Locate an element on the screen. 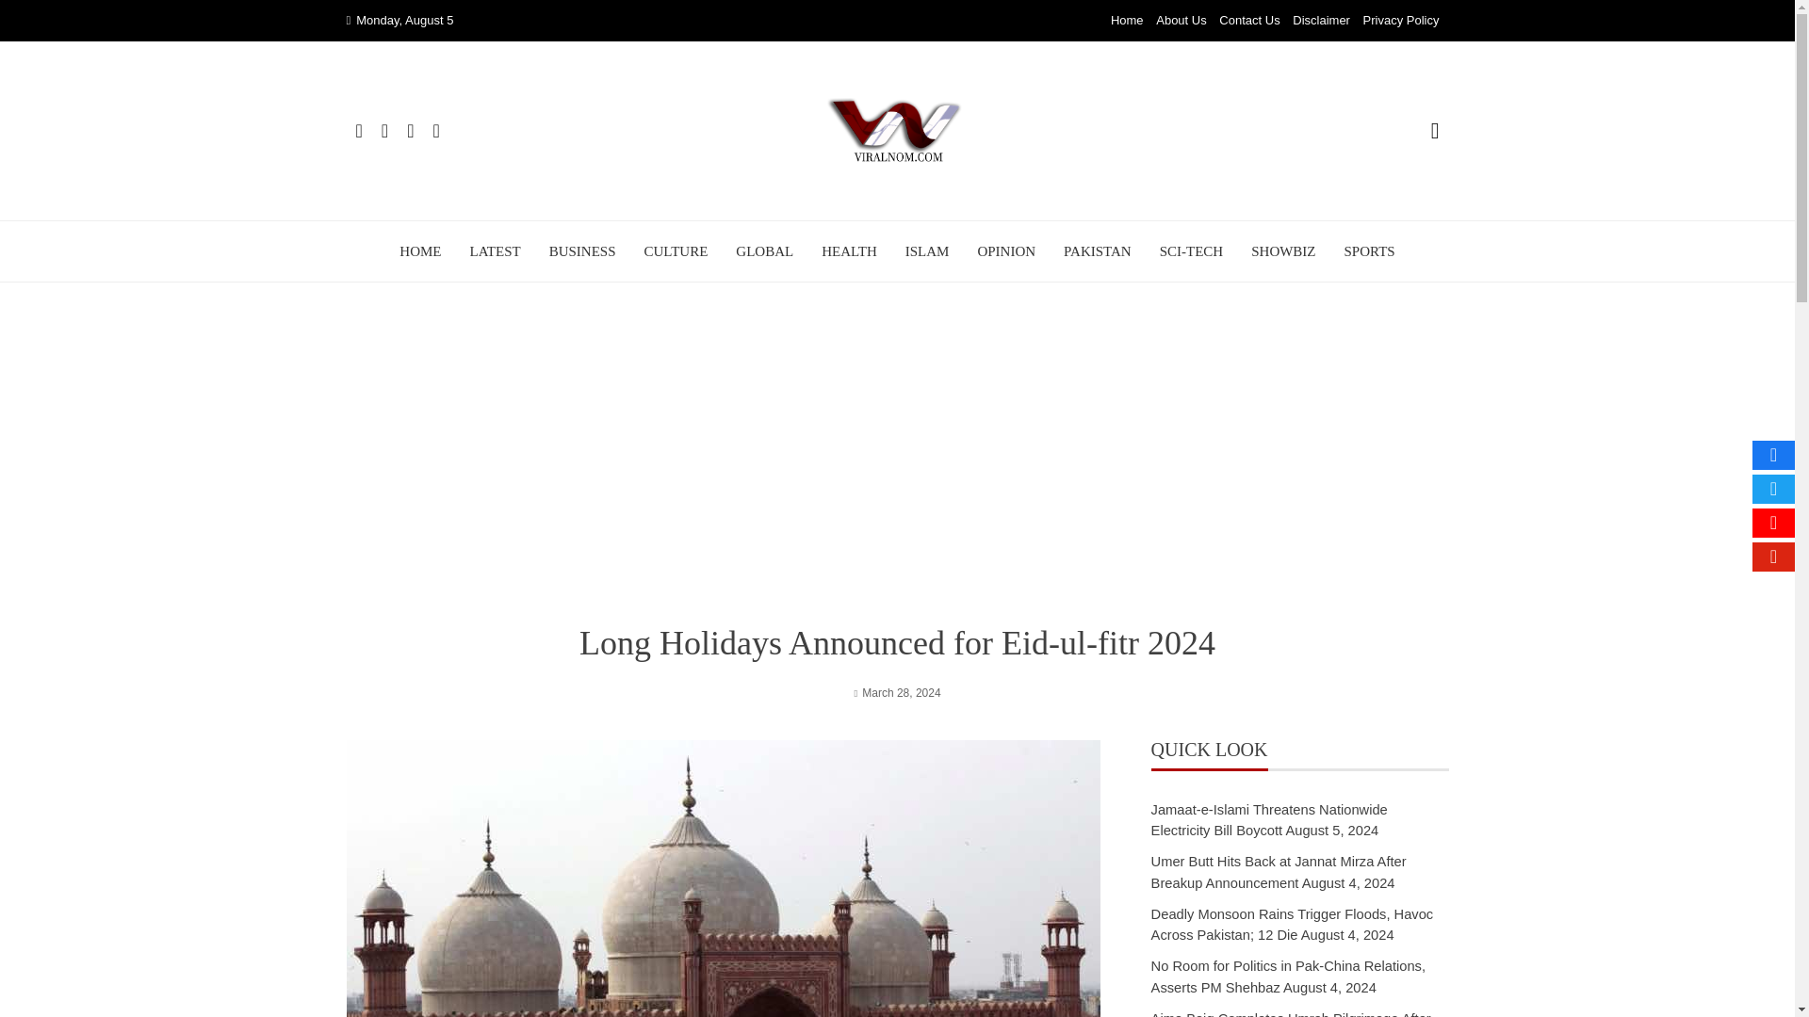  LATEST is located at coordinates (494, 250).